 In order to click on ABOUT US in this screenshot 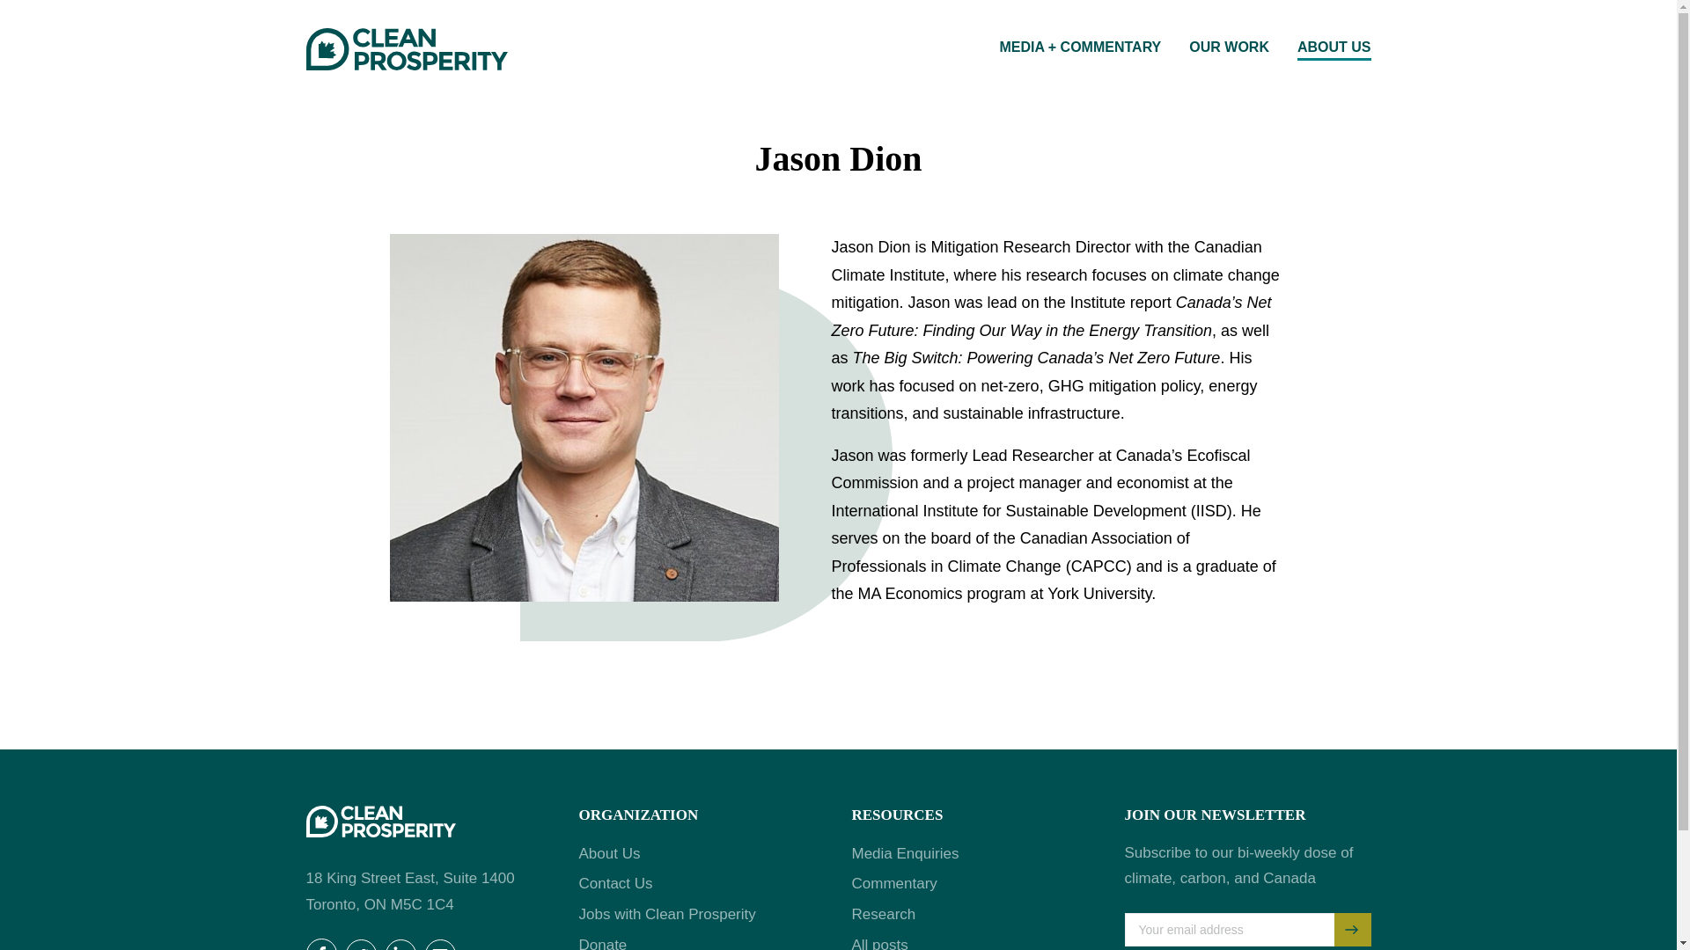, I will do `click(1326, 47)`.